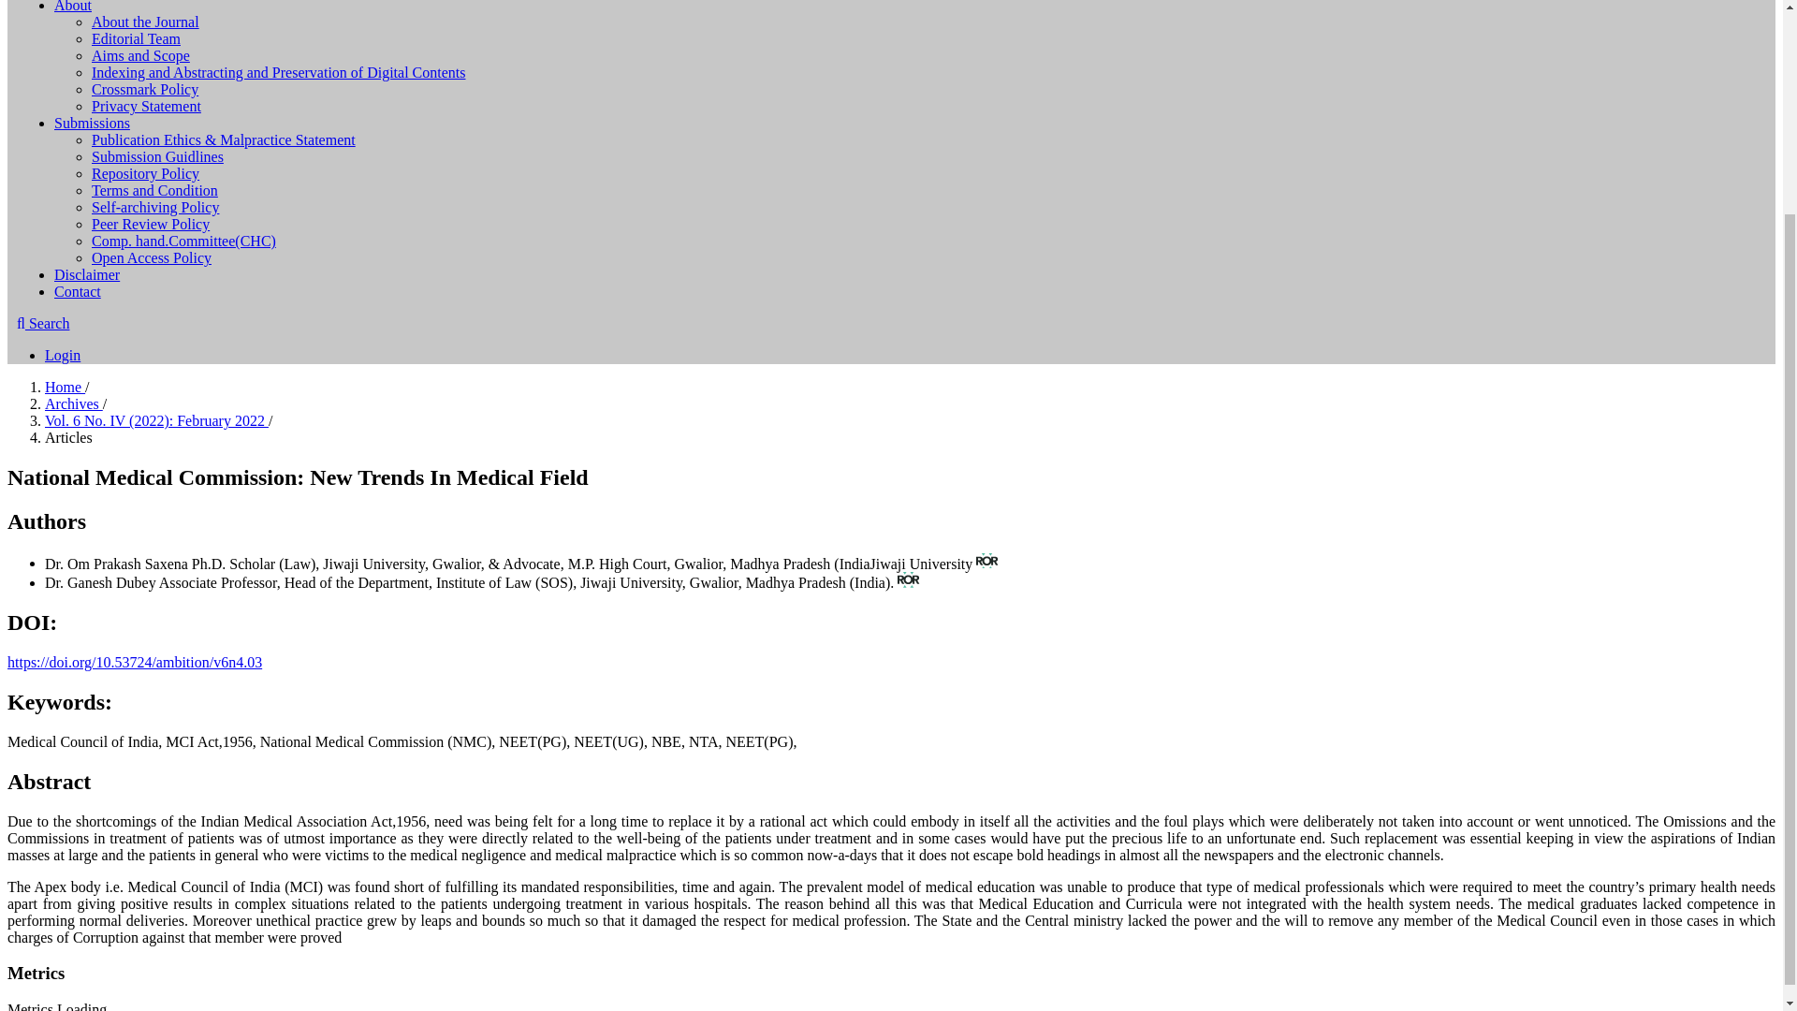  I want to click on Login, so click(63, 355).